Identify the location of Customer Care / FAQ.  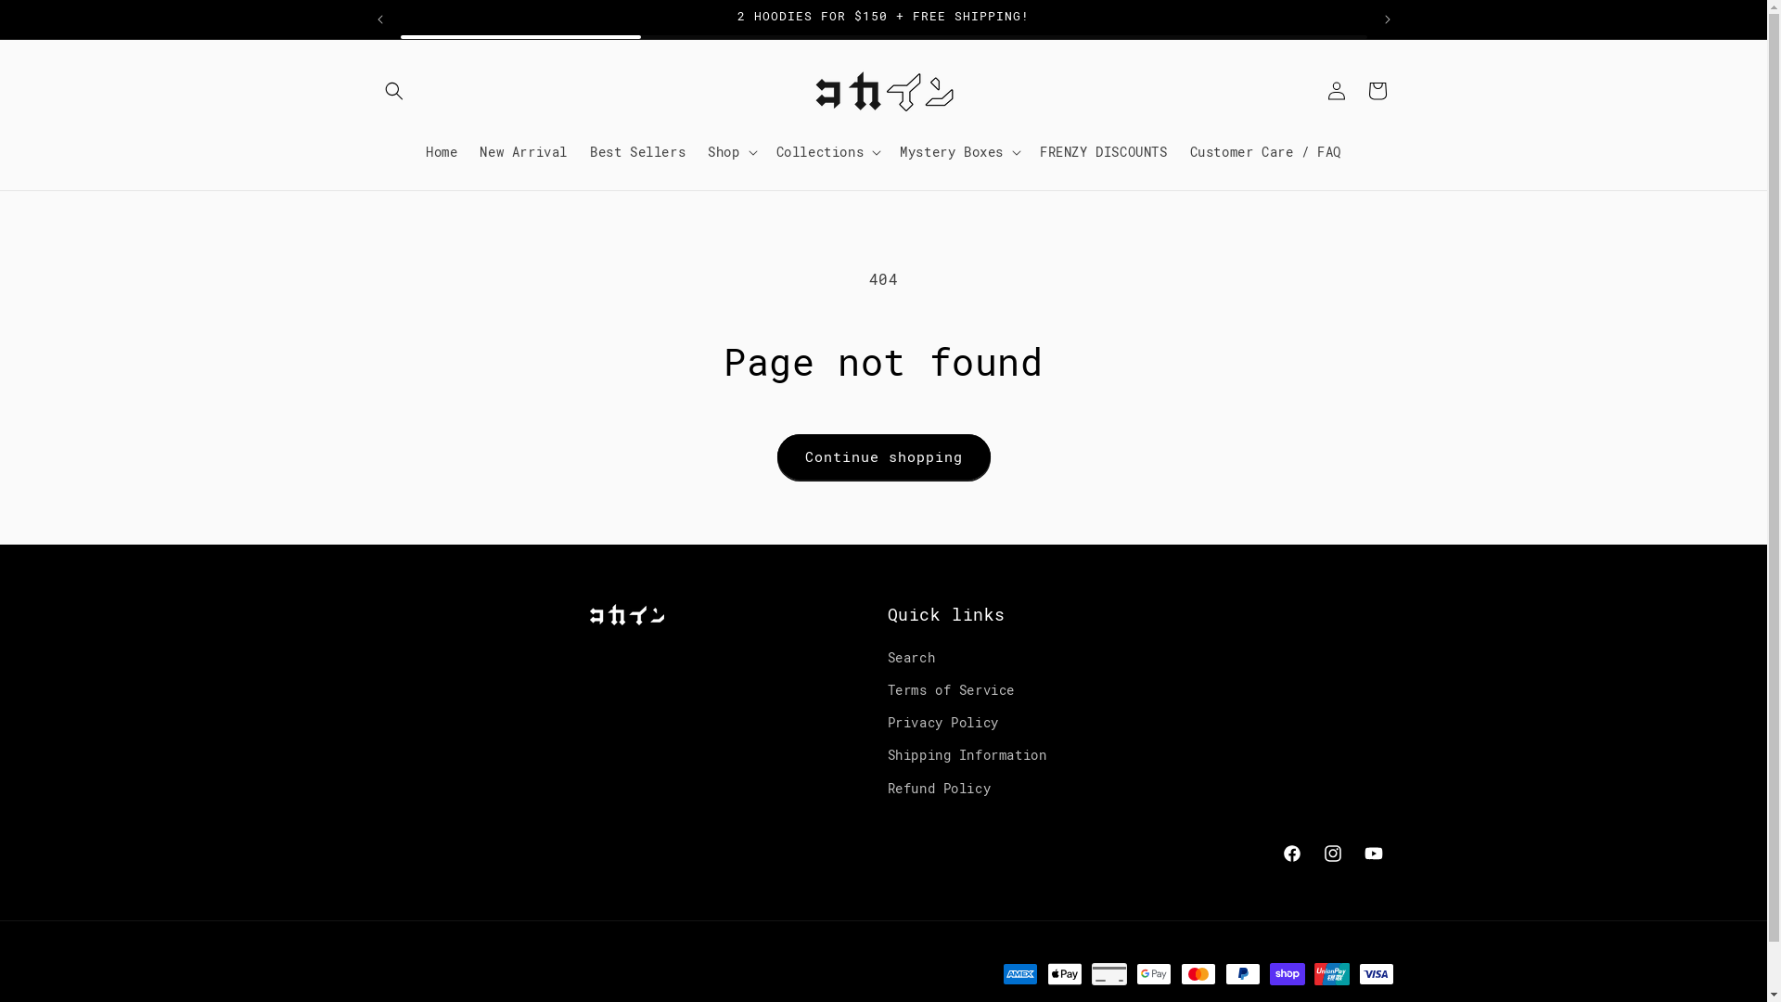
(1265, 151).